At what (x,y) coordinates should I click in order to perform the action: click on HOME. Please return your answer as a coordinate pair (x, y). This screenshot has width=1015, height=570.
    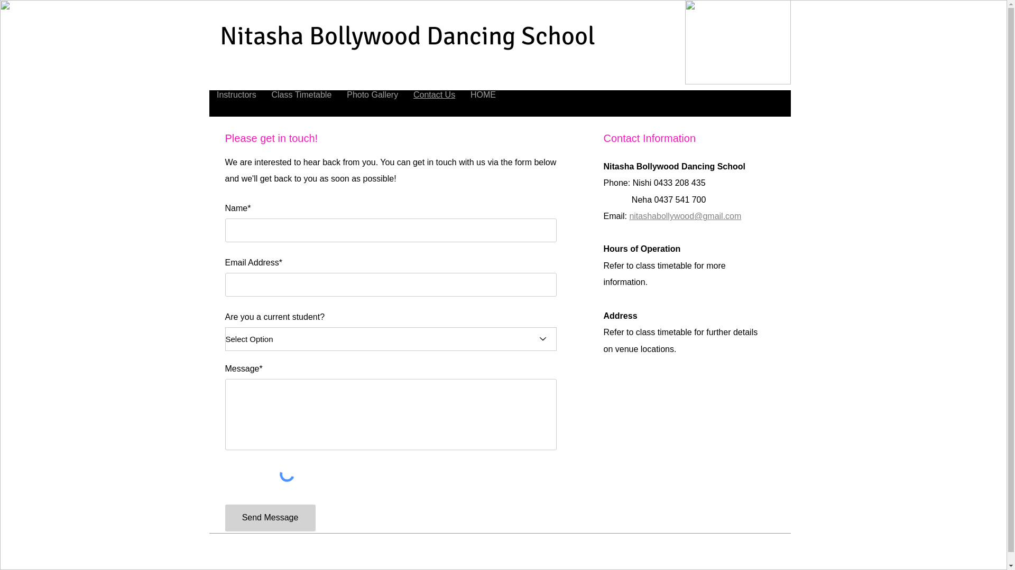
    Looking at the image, I should click on (483, 95).